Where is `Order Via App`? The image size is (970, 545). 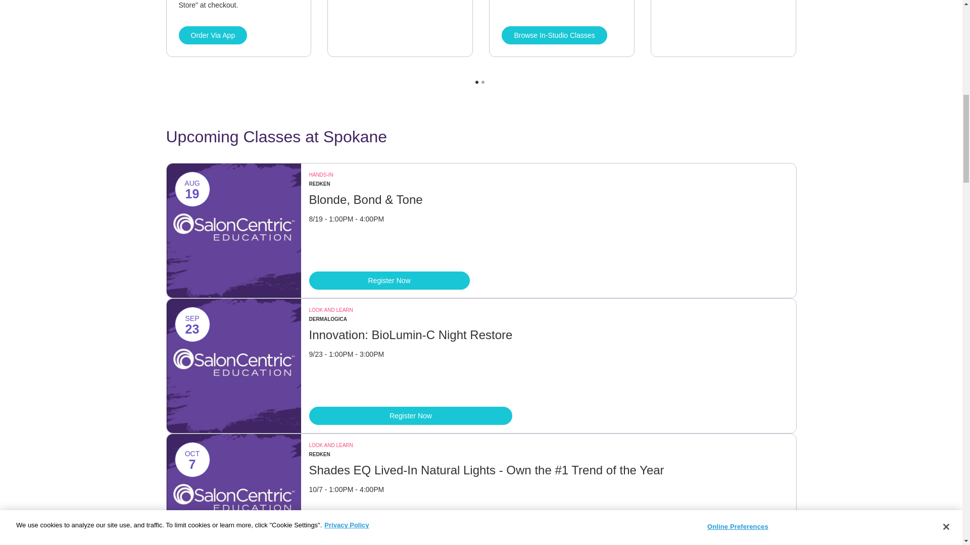 Order Via App is located at coordinates (239, 28).